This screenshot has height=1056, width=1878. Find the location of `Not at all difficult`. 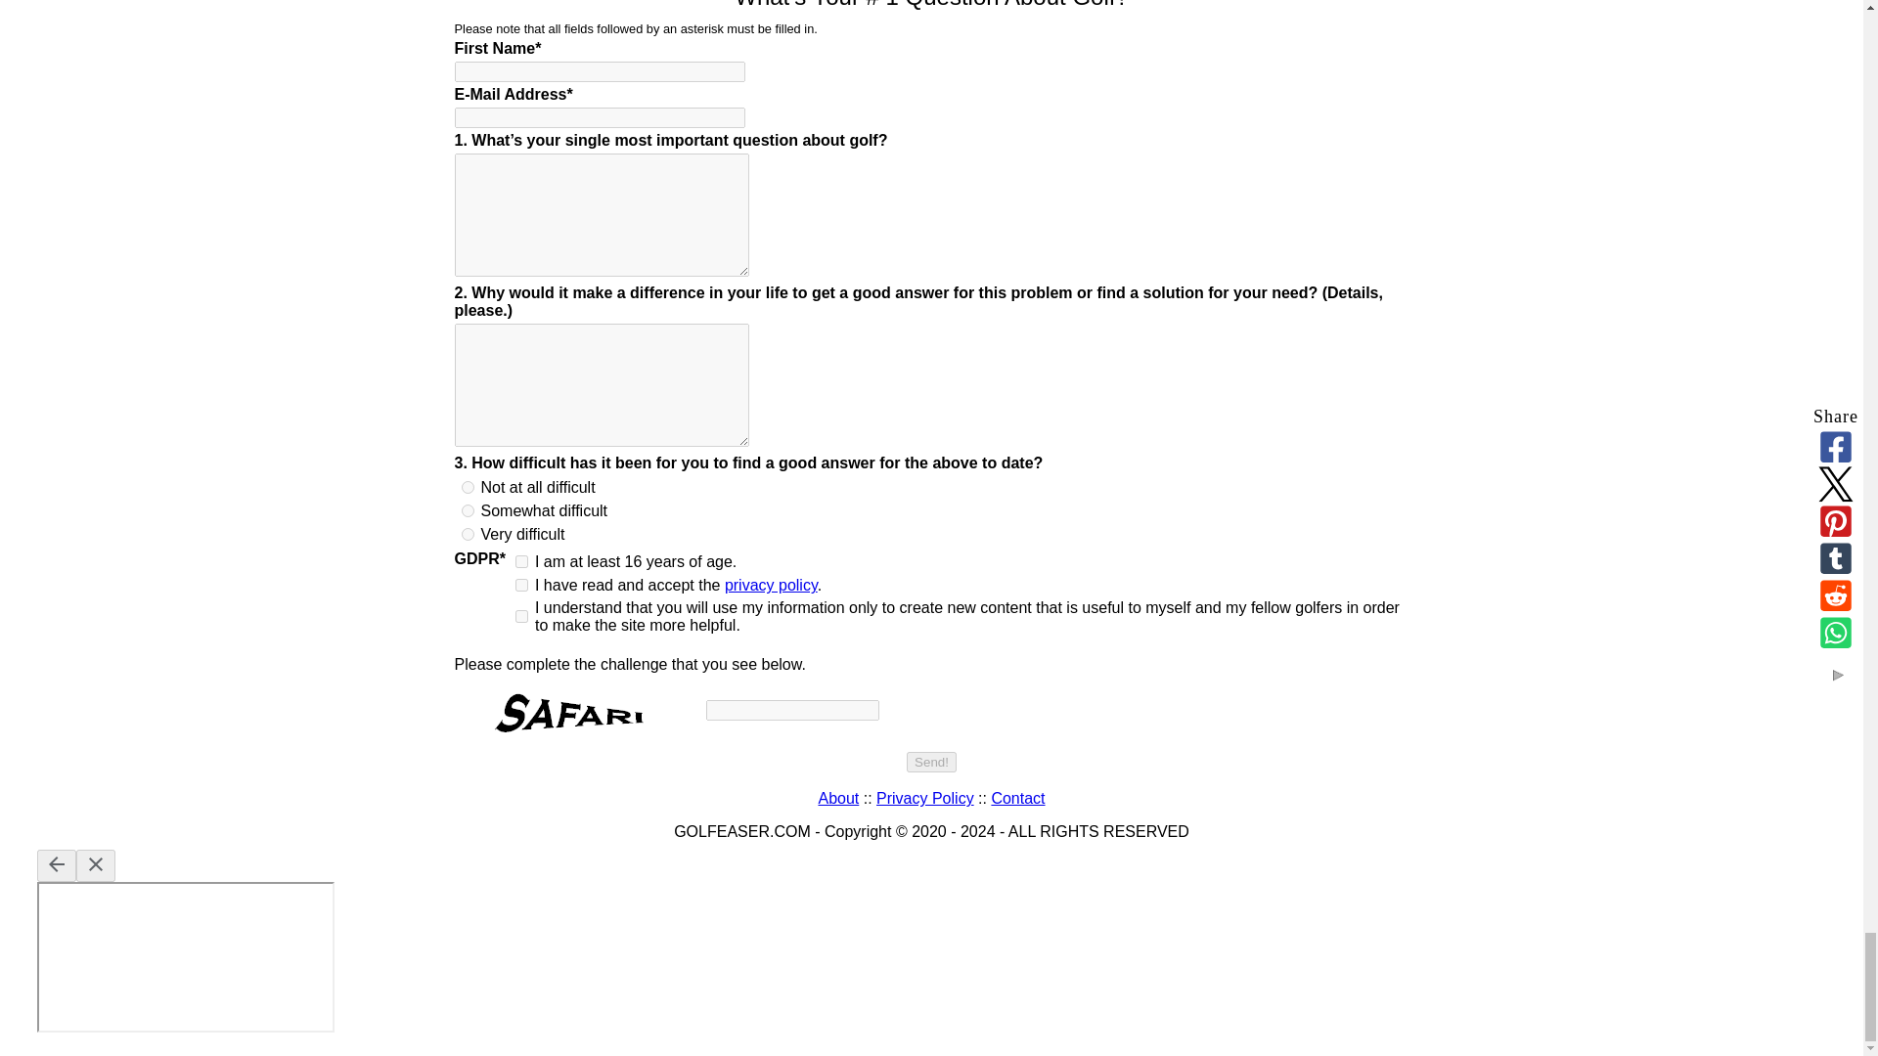

Not at all difficult is located at coordinates (468, 487).